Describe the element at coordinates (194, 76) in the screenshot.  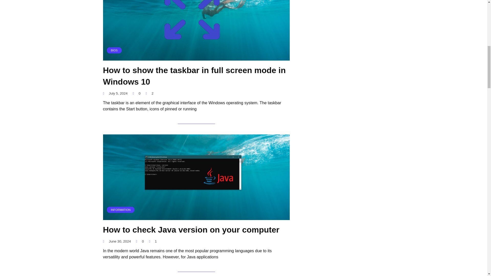
I see `How to show the taskbar in full screen mode in Windows 10` at that location.